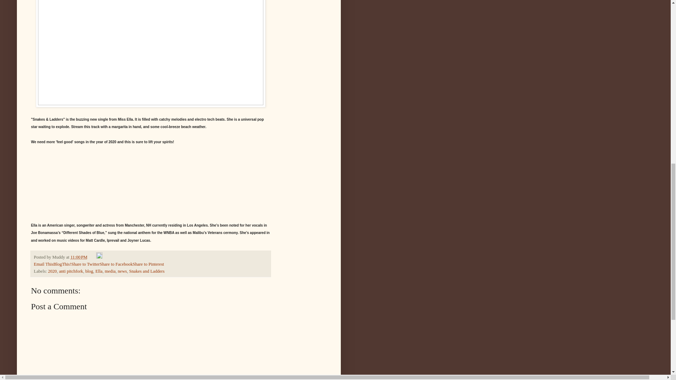  Describe the element at coordinates (122, 271) in the screenshot. I see `news` at that location.